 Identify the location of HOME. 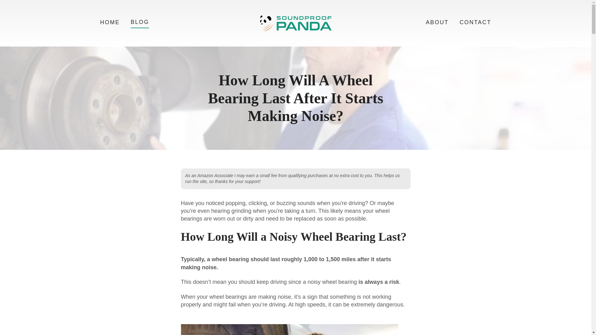
(110, 23).